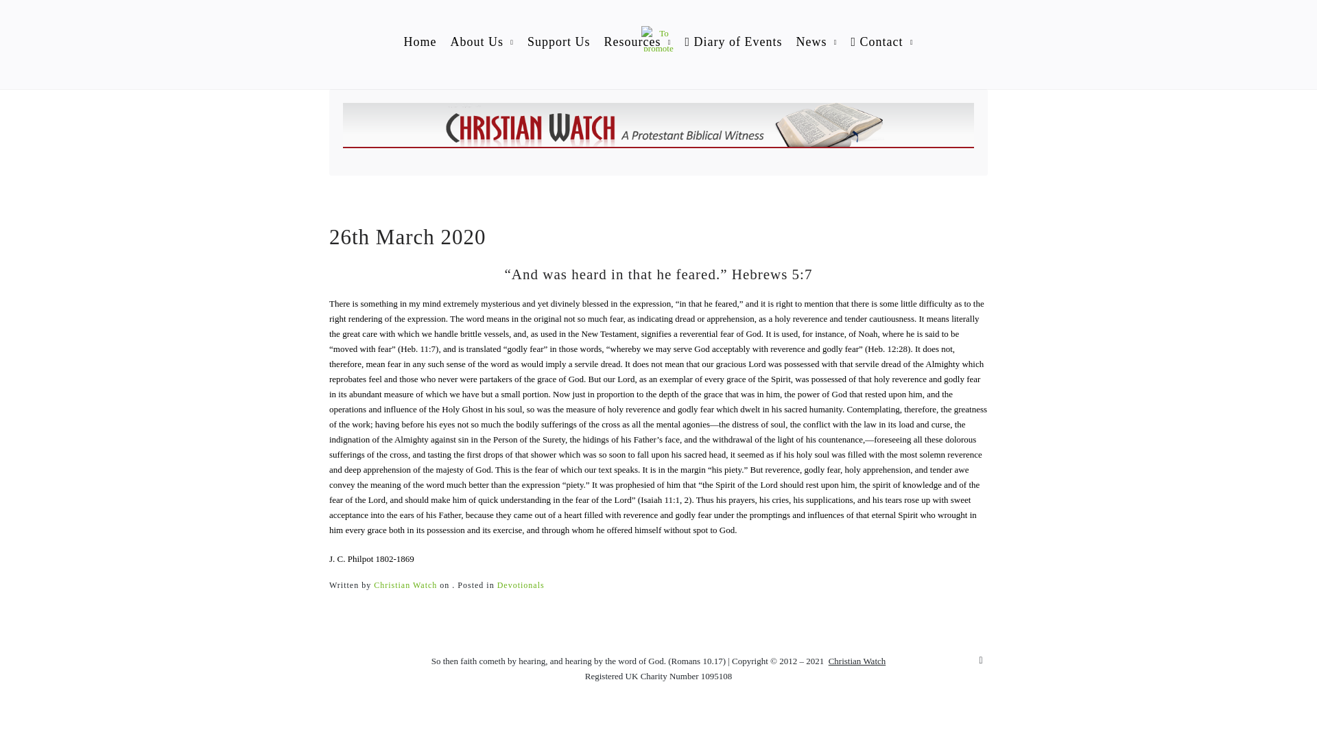 This screenshot has height=741, width=1317. I want to click on Devotionals, so click(521, 585).